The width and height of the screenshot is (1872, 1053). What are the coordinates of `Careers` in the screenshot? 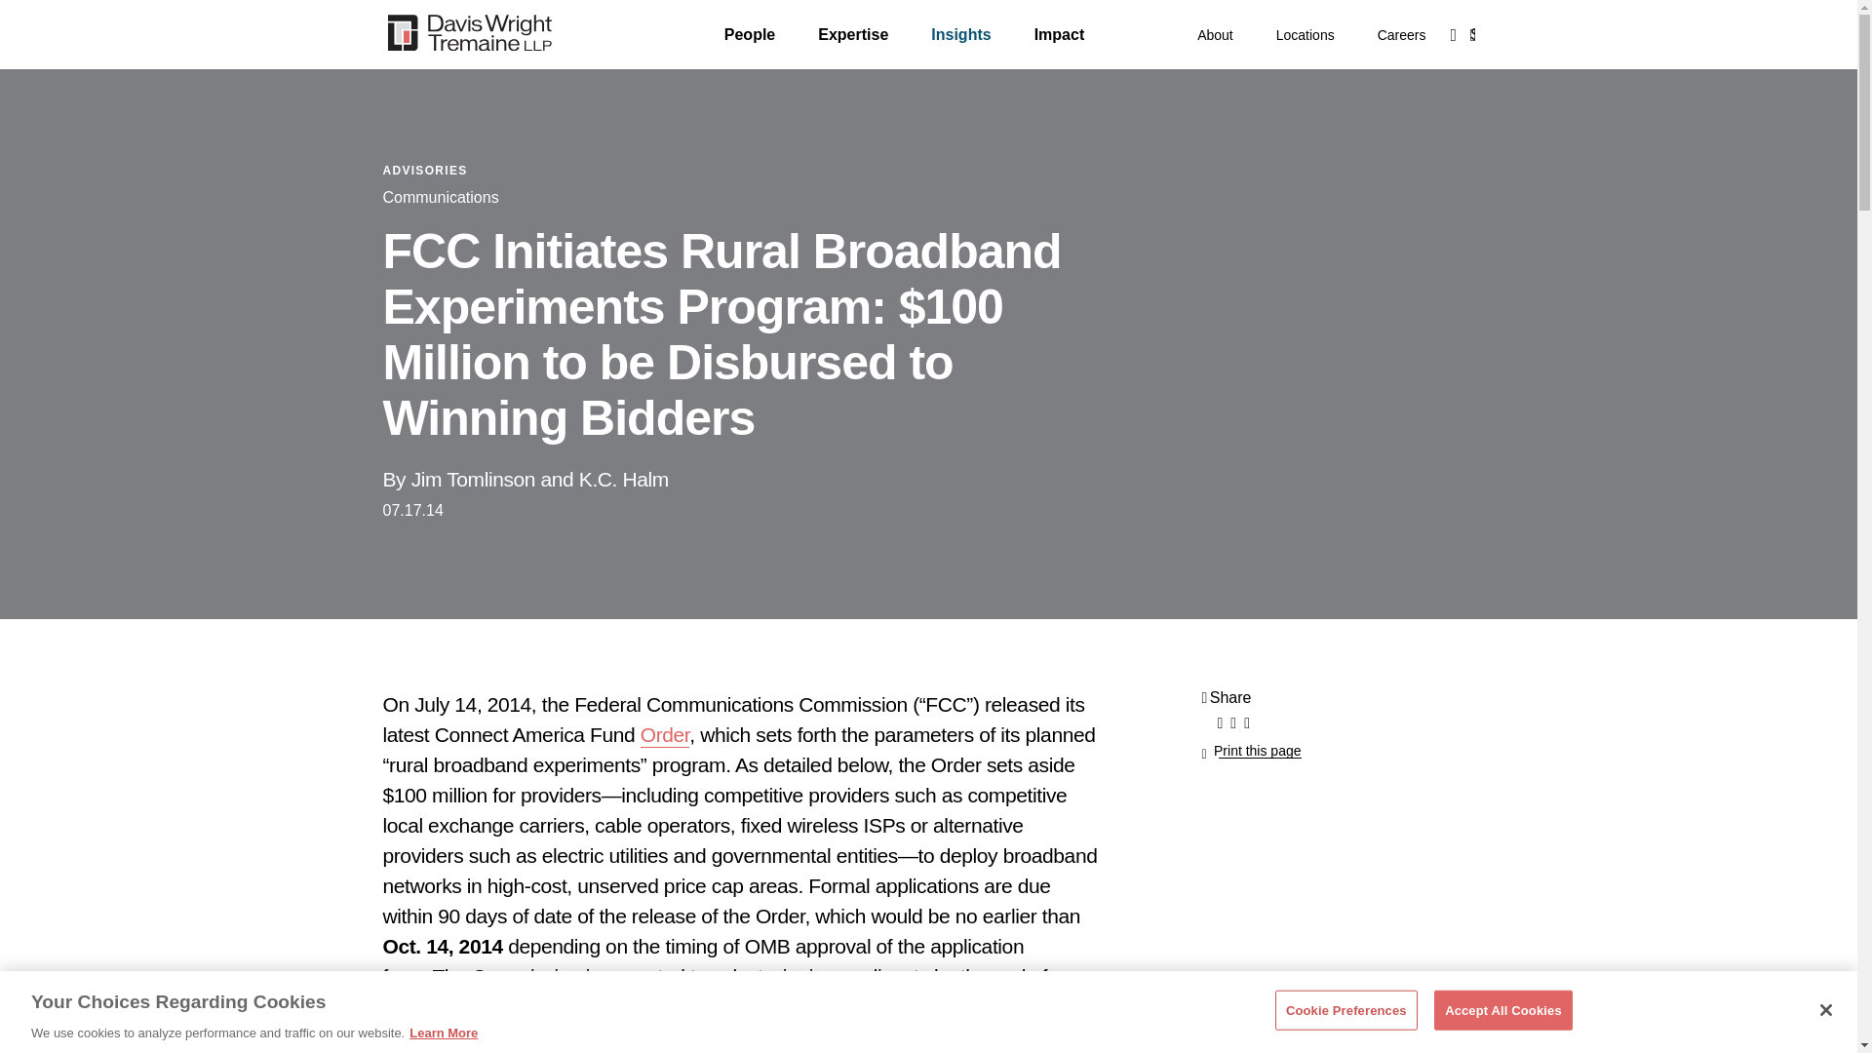 It's located at (1402, 35).